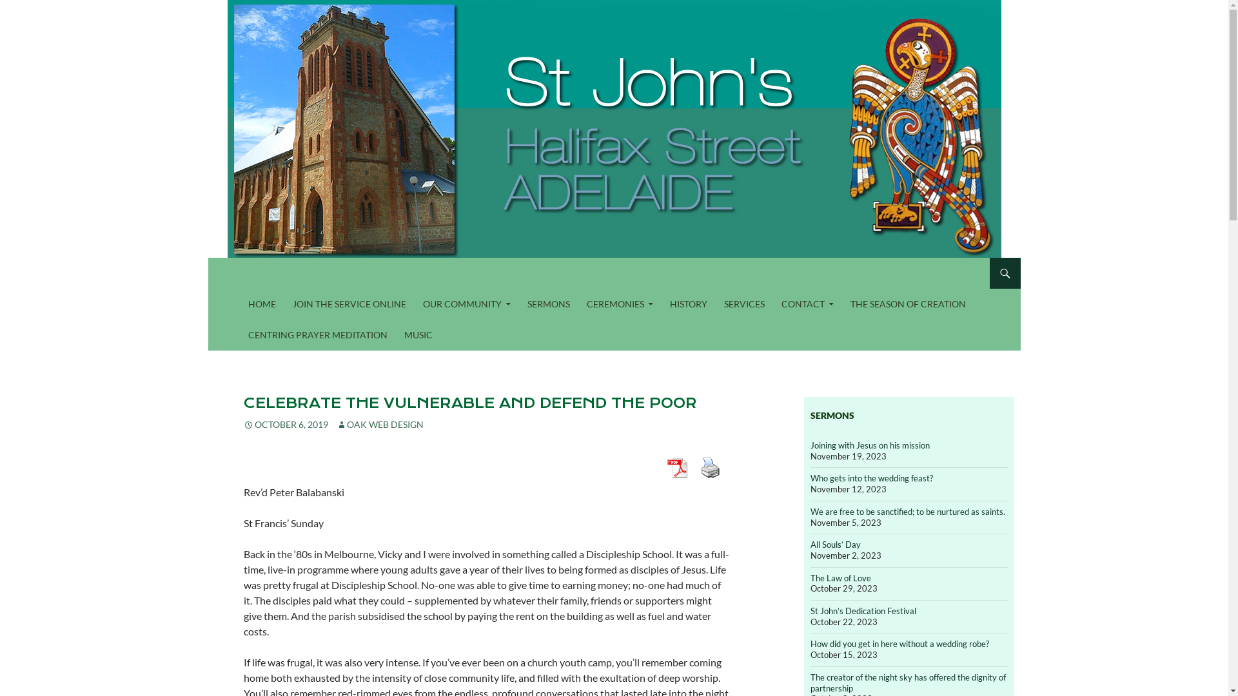 The height and width of the screenshot is (696, 1238). Describe the element at coordinates (688, 304) in the screenshot. I see `HISTORY` at that location.